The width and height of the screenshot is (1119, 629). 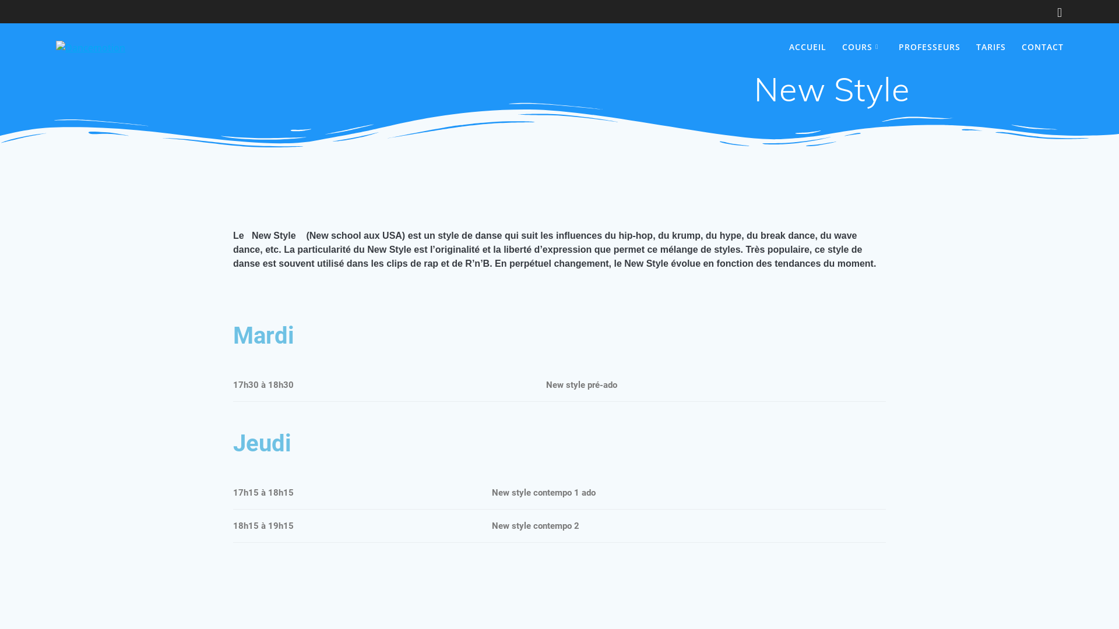 I want to click on COURS, so click(x=863, y=47).